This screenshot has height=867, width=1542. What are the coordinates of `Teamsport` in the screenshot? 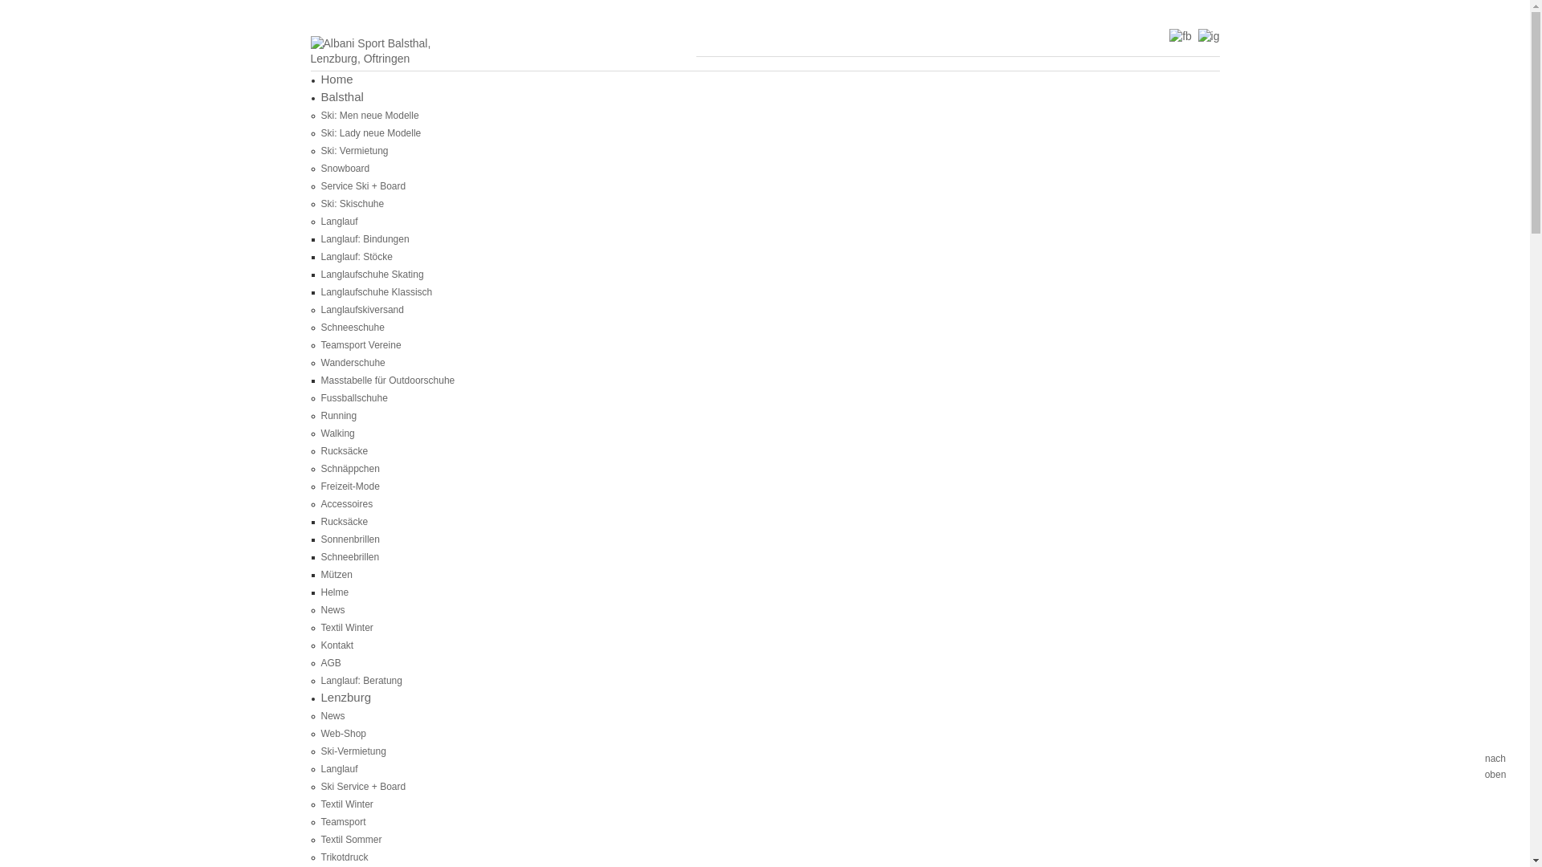 It's located at (344, 822).